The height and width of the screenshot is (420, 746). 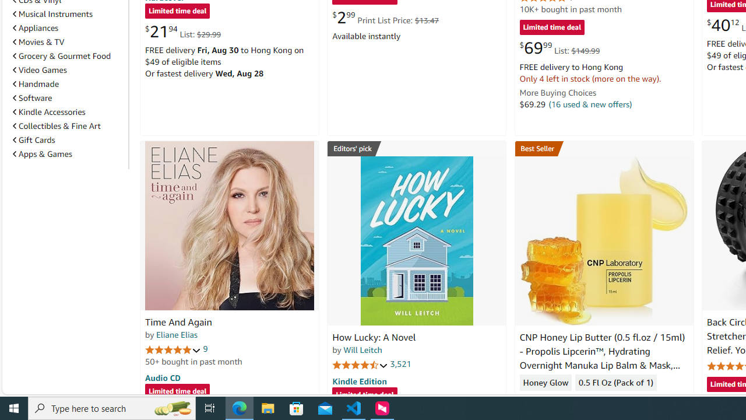 I want to click on Kindle Accessories, so click(x=49, y=111).